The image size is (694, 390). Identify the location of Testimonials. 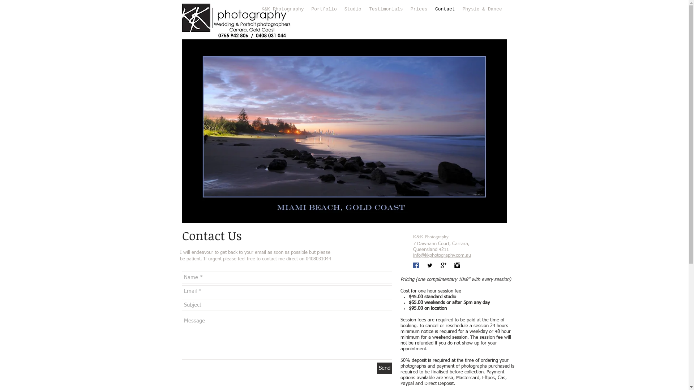
(385, 9).